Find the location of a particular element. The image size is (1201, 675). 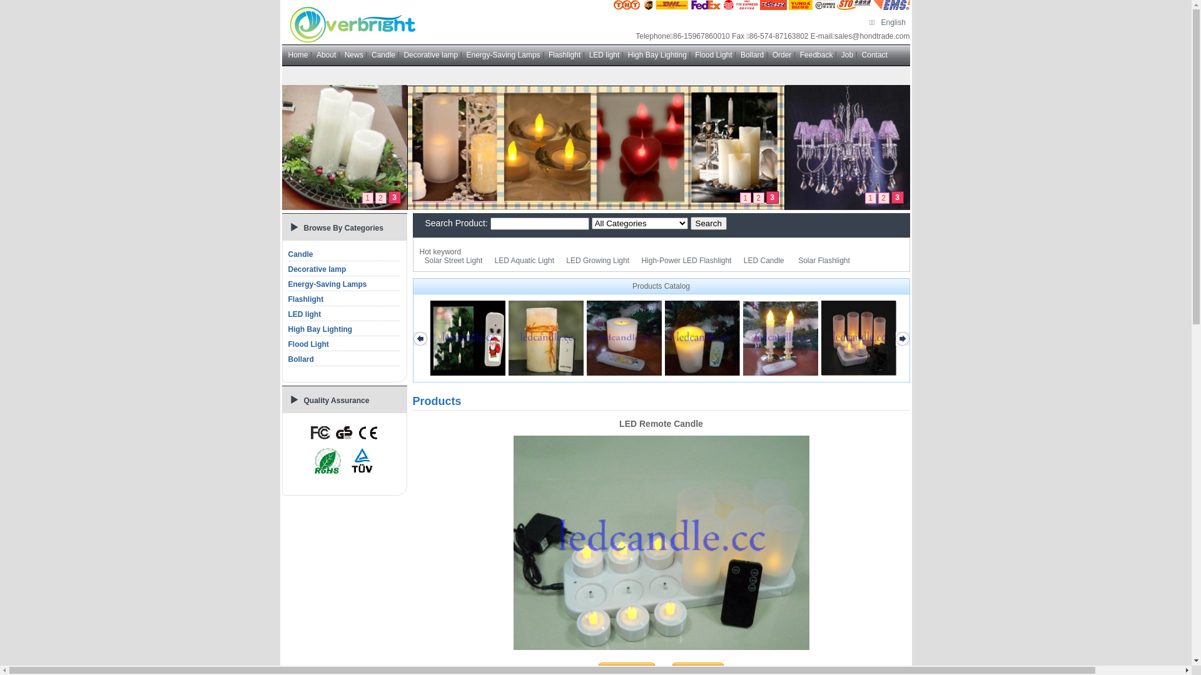

Flashlight is located at coordinates (305, 299).